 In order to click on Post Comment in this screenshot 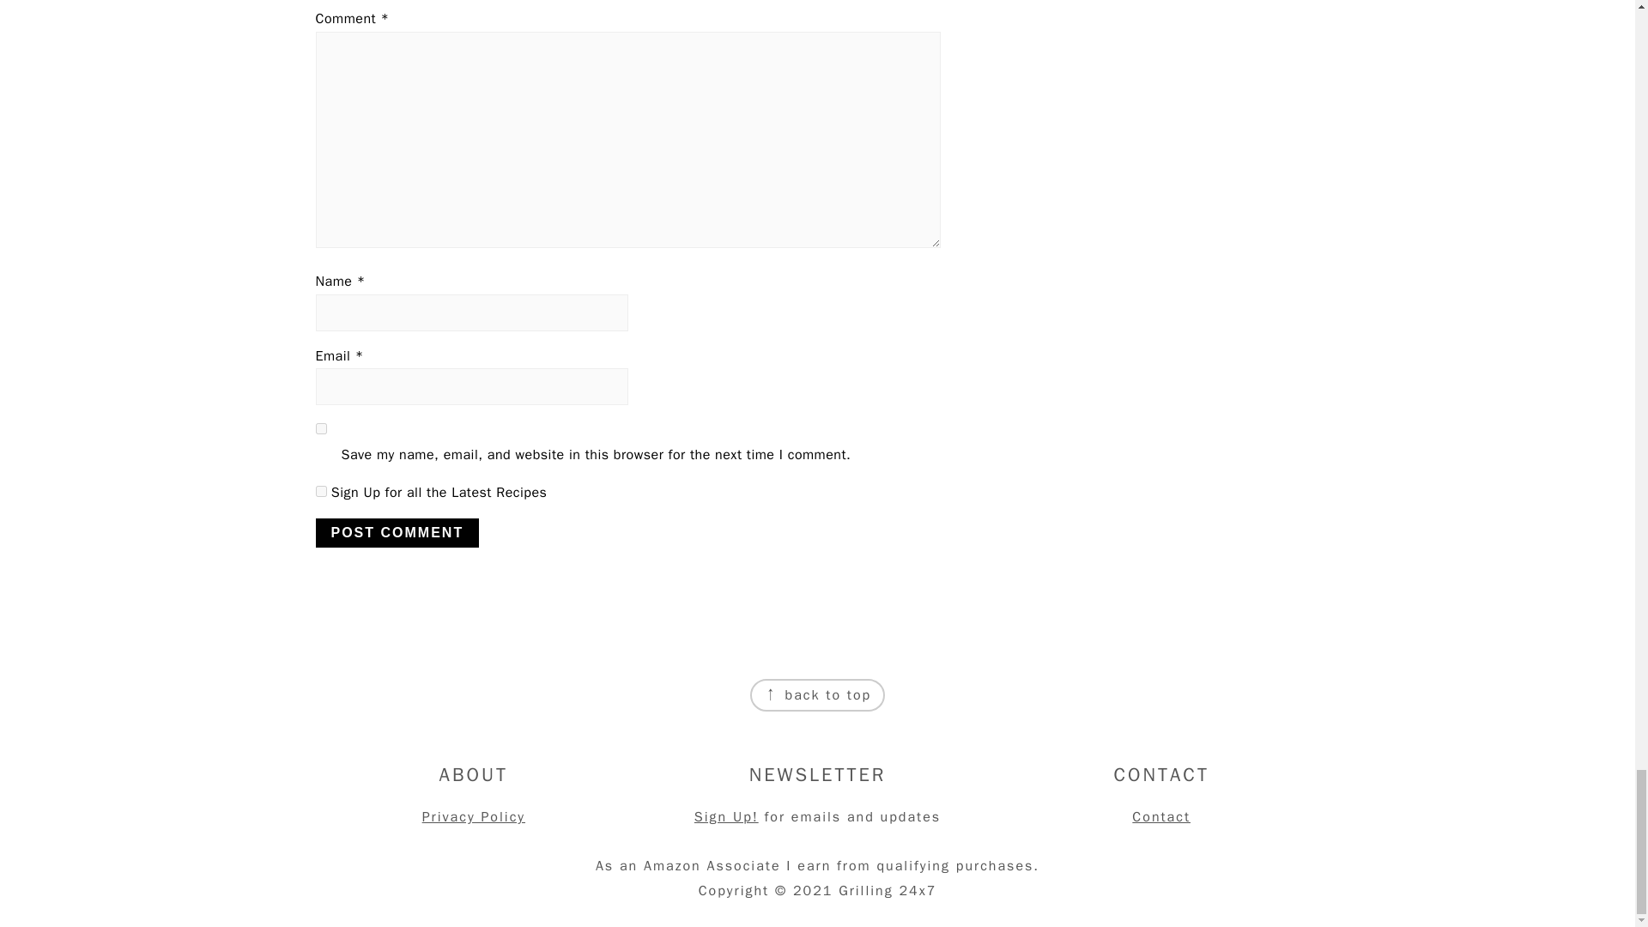, I will do `click(397, 532)`.